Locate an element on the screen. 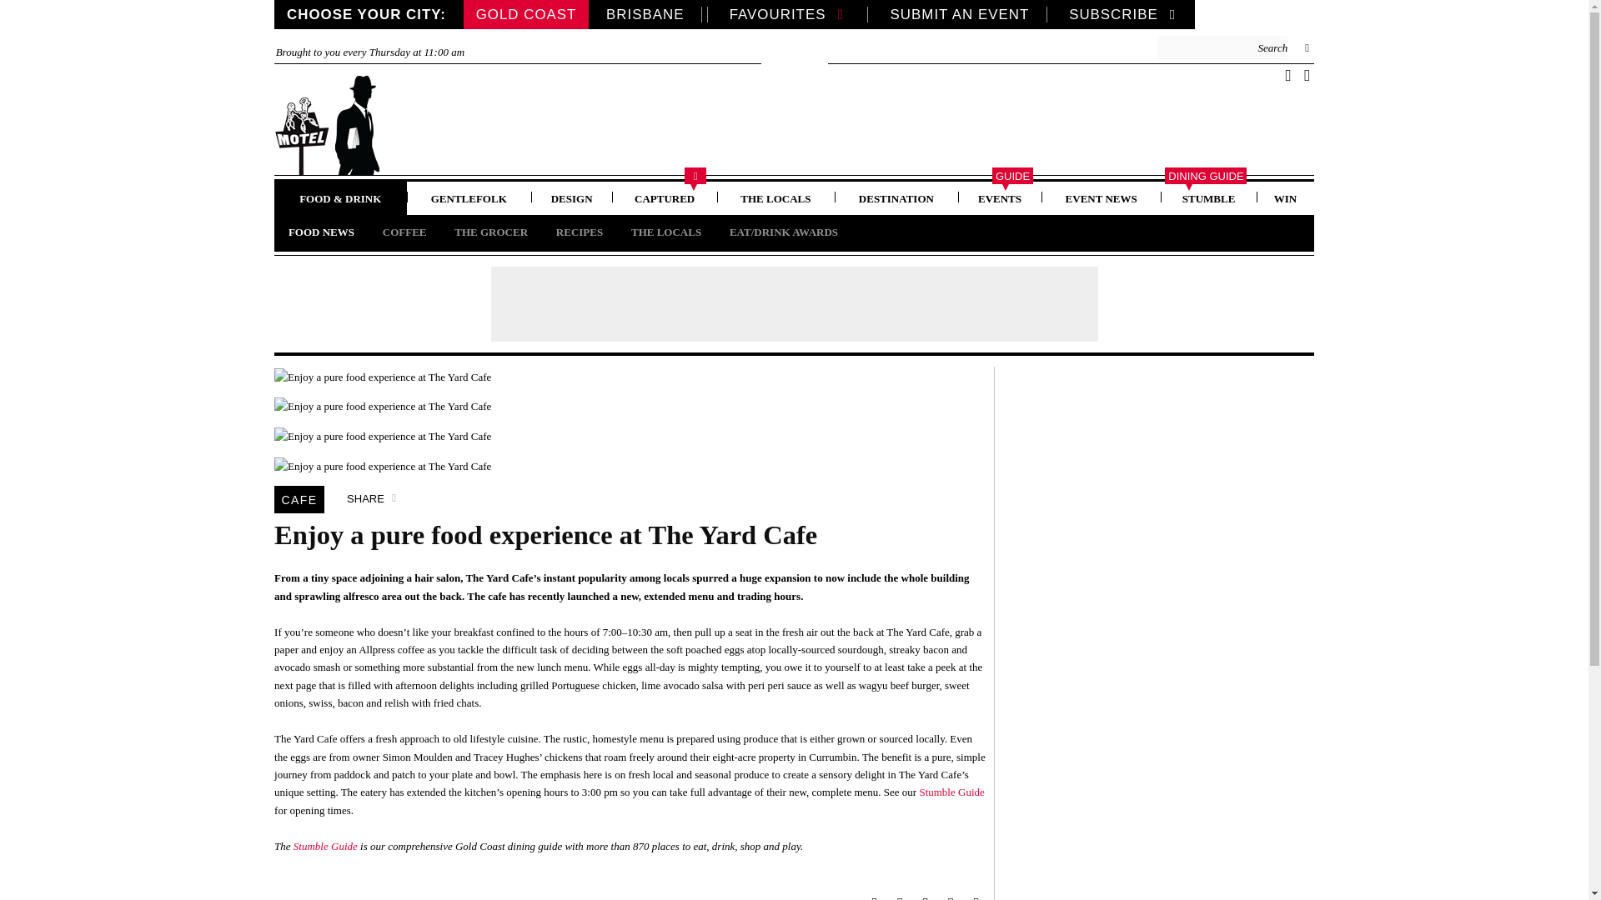  The Locals is located at coordinates (775, 198).